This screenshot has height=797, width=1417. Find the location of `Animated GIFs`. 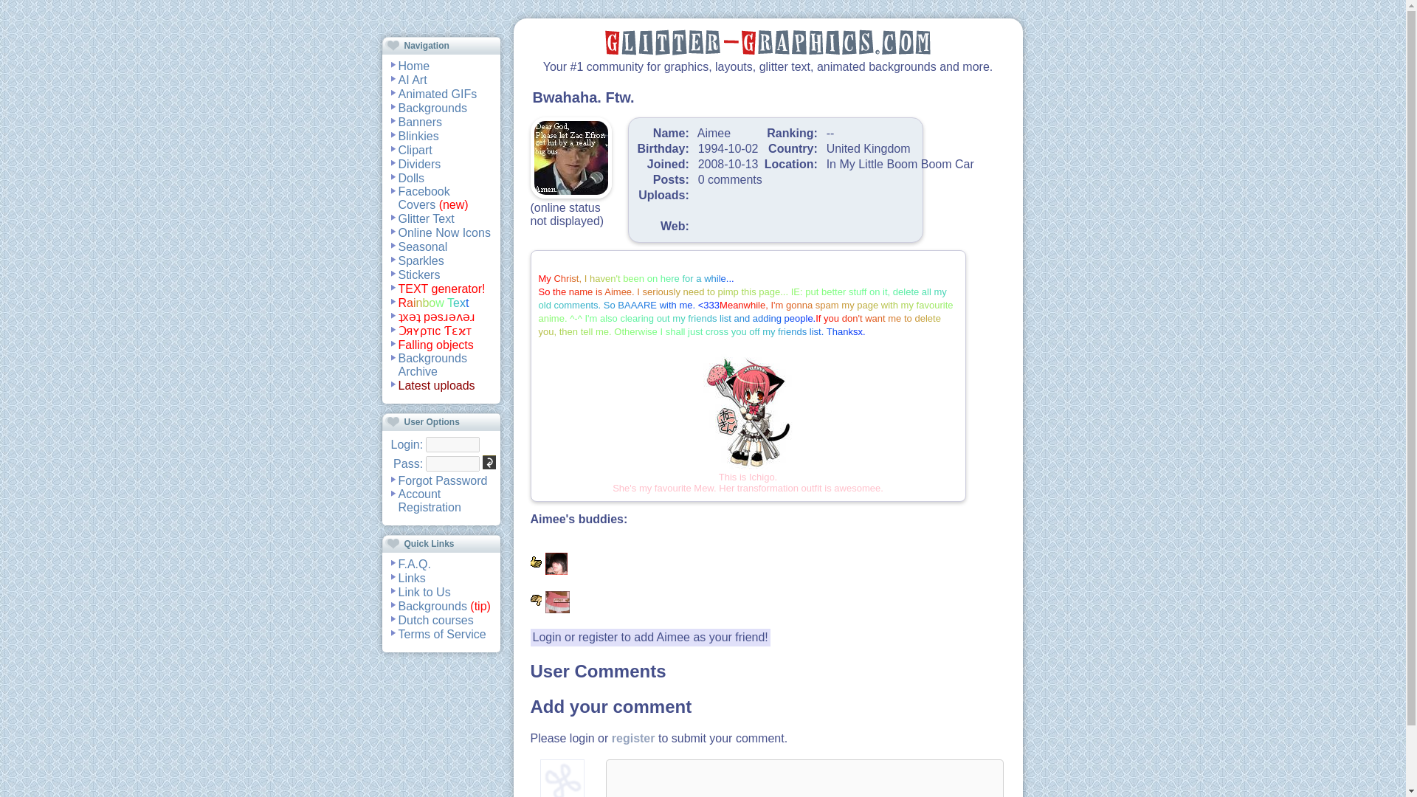

Animated GIFs is located at coordinates (438, 93).